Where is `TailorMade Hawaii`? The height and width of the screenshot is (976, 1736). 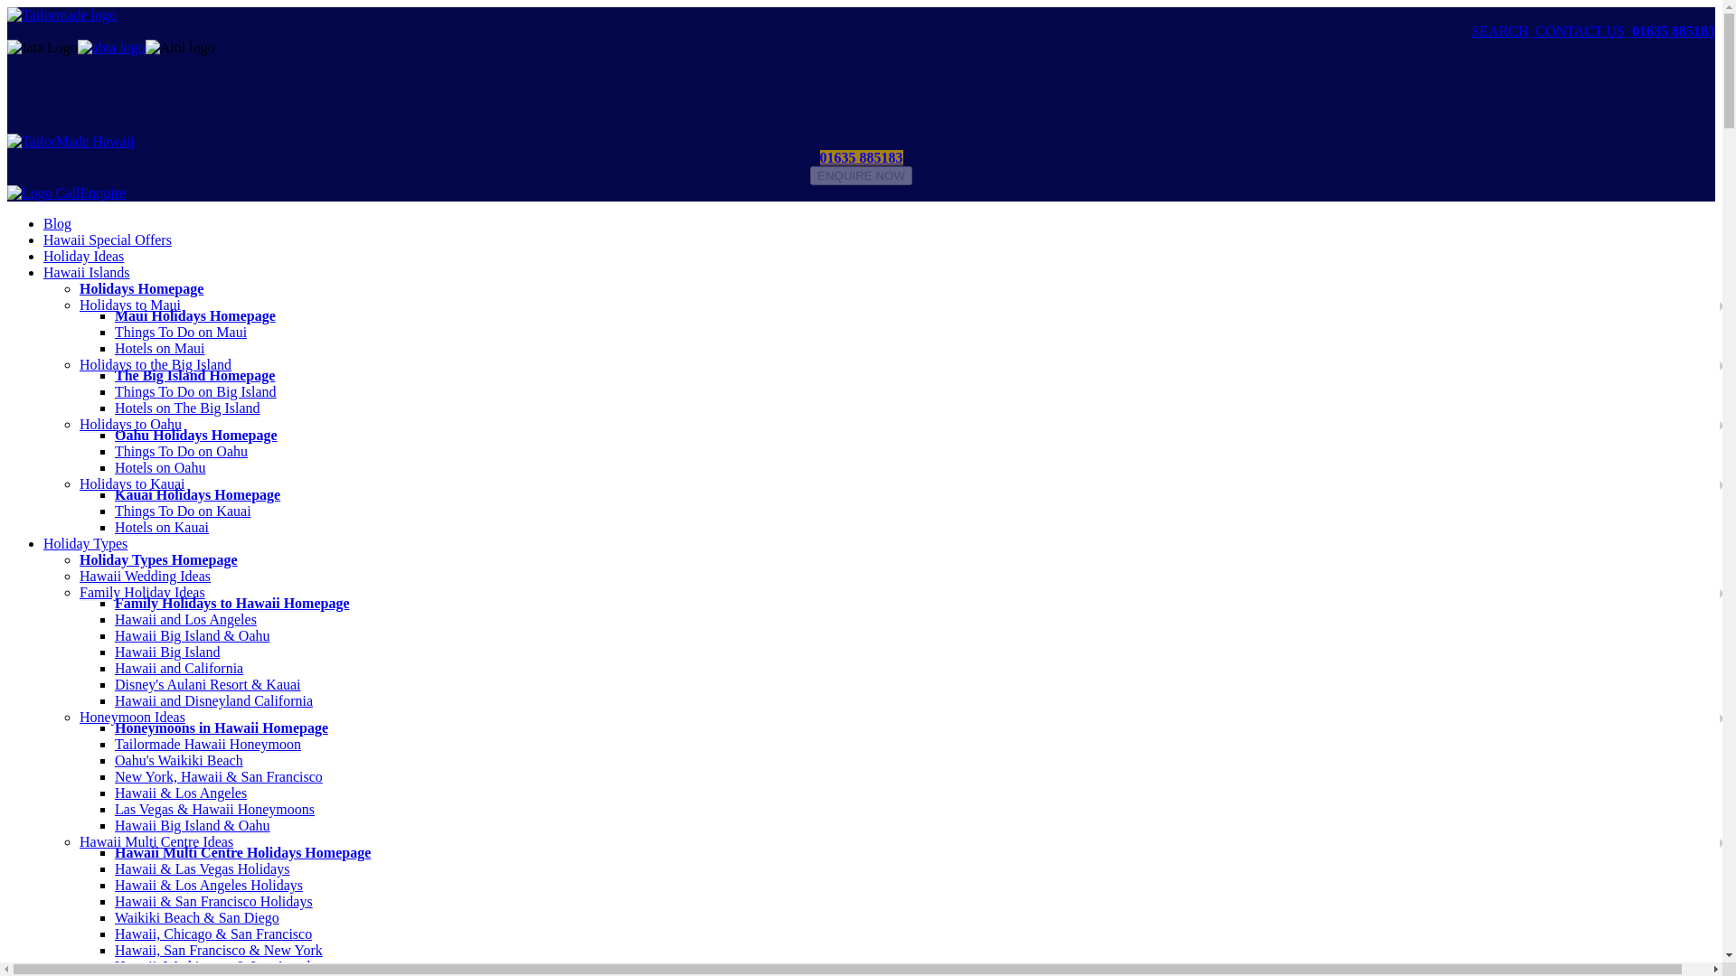 TailorMade Hawaii is located at coordinates (61, 14).